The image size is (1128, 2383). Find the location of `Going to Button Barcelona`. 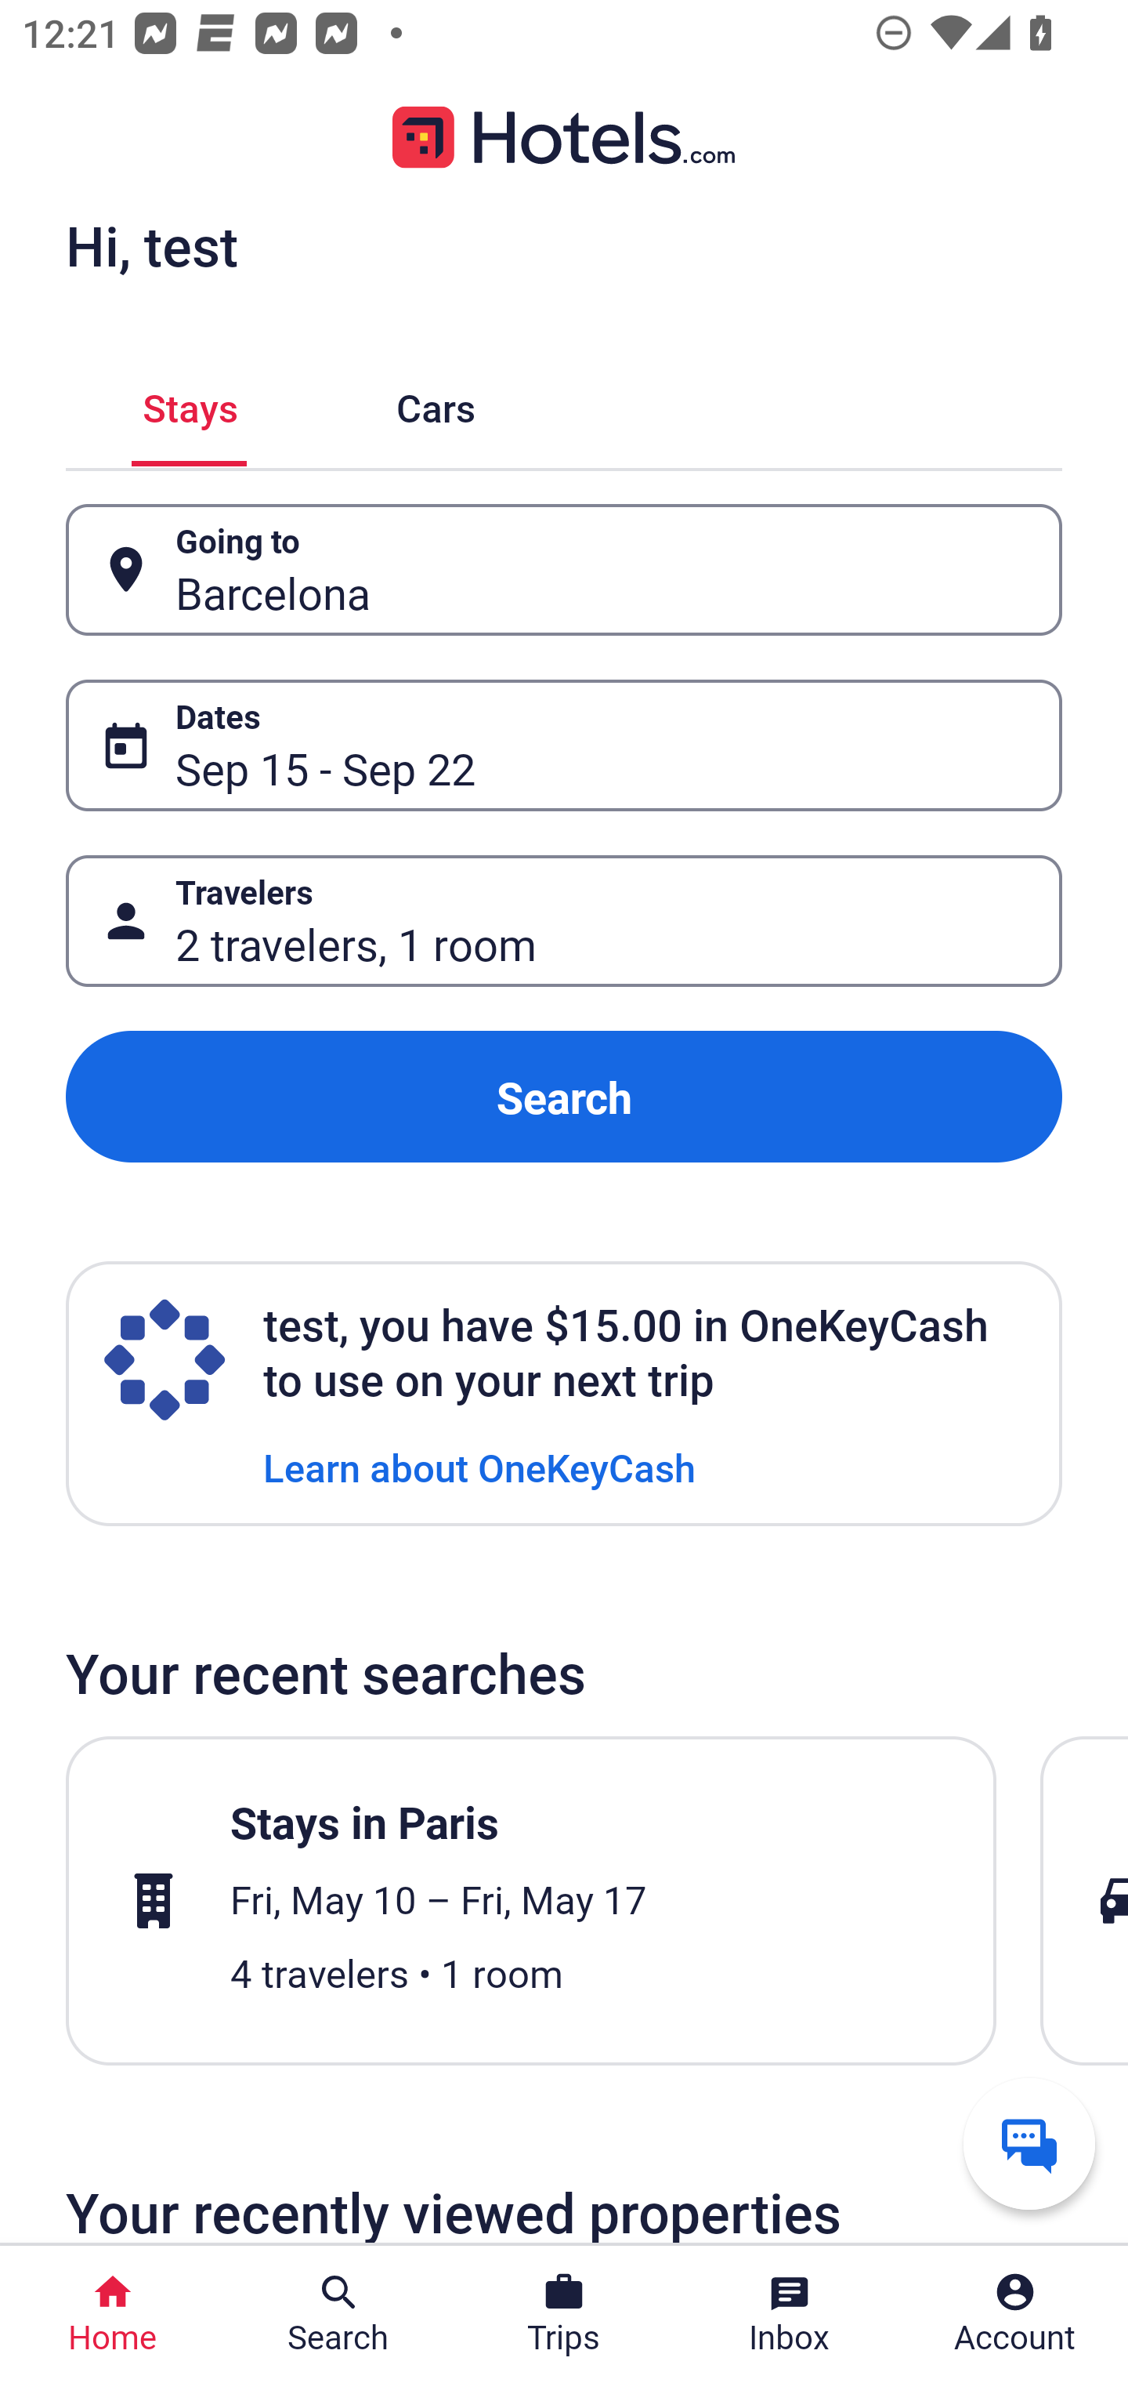

Going to Button Barcelona is located at coordinates (564, 571).